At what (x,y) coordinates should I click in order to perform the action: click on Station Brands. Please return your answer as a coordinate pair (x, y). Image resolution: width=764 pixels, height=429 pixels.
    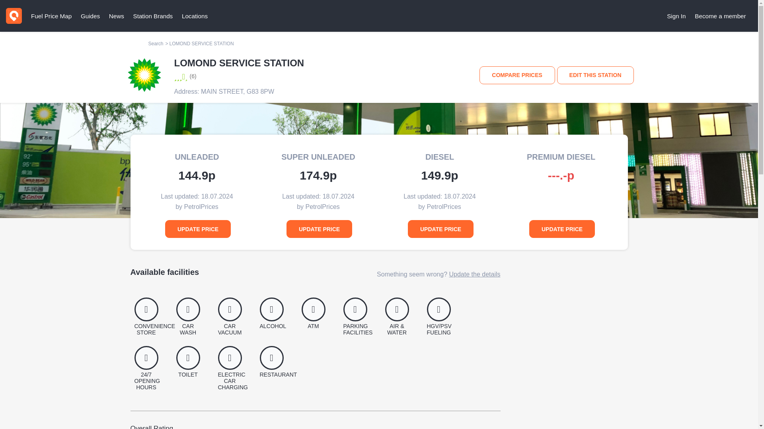
    Looking at the image, I should click on (153, 16).